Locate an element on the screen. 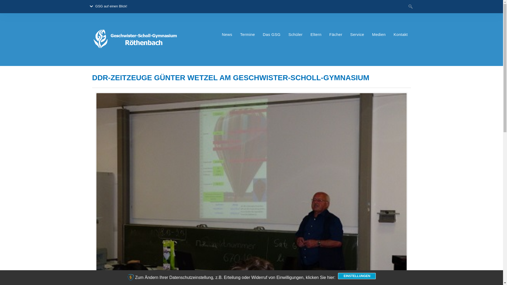 The width and height of the screenshot is (507, 285). WP DSGVO Tools (GDPR) for Wordpress and WooCommerce is located at coordinates (130, 278).